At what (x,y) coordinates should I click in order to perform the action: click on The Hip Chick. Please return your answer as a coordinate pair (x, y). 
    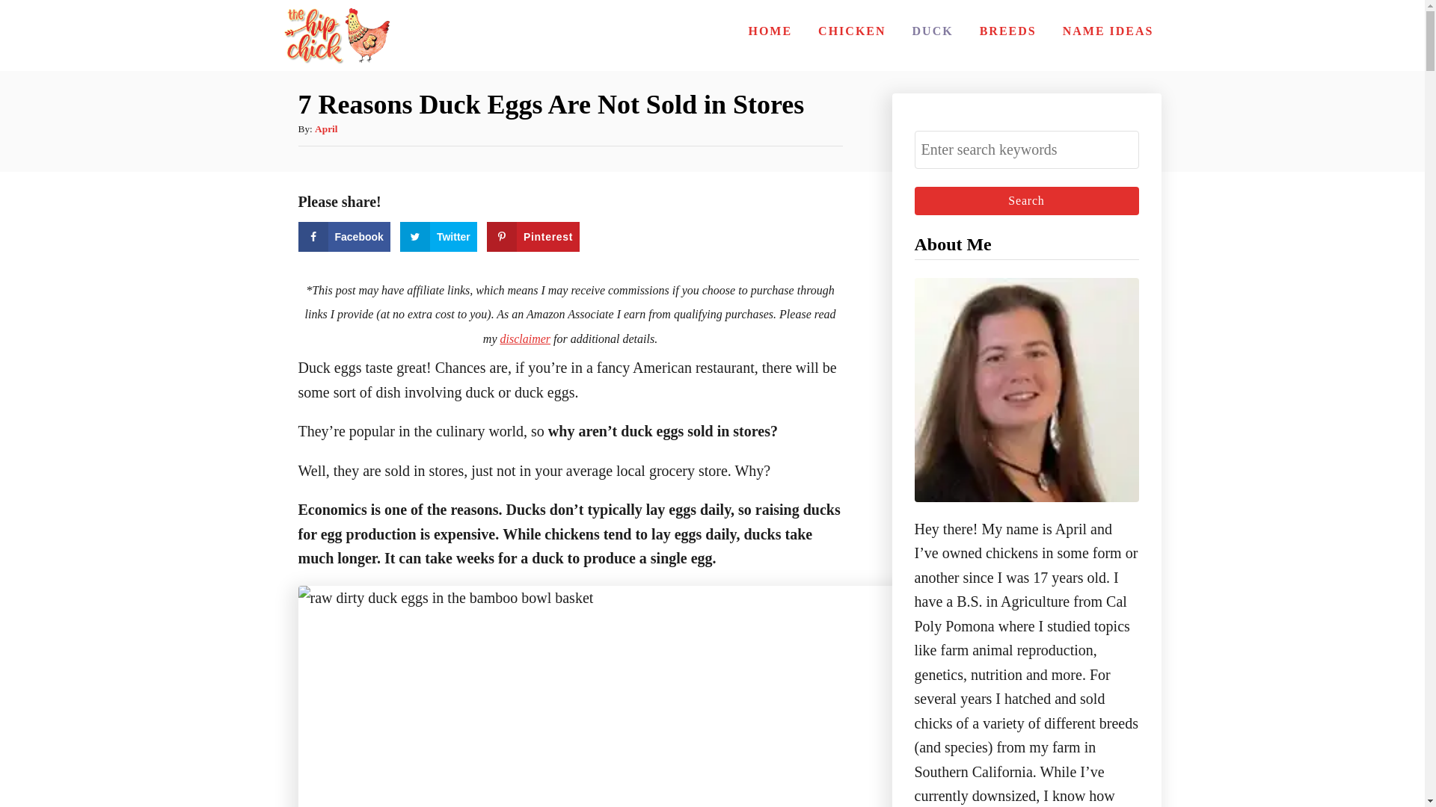
    Looking at the image, I should click on (334, 35).